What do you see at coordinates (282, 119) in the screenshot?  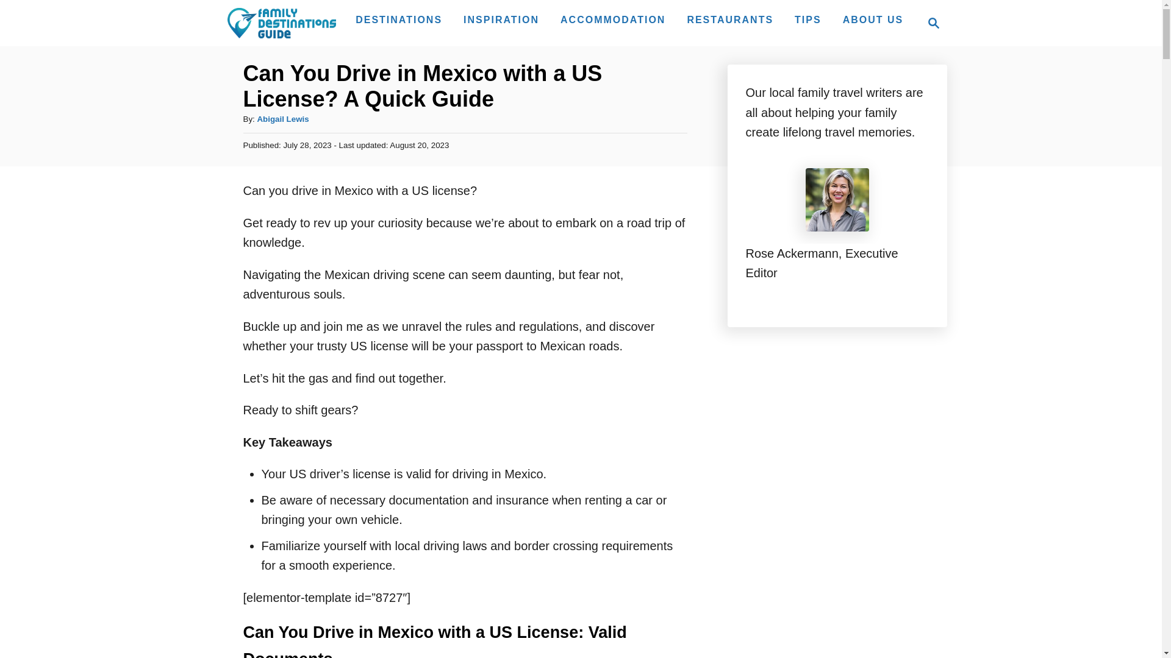 I see `ACCOMMODATION` at bounding box center [282, 119].